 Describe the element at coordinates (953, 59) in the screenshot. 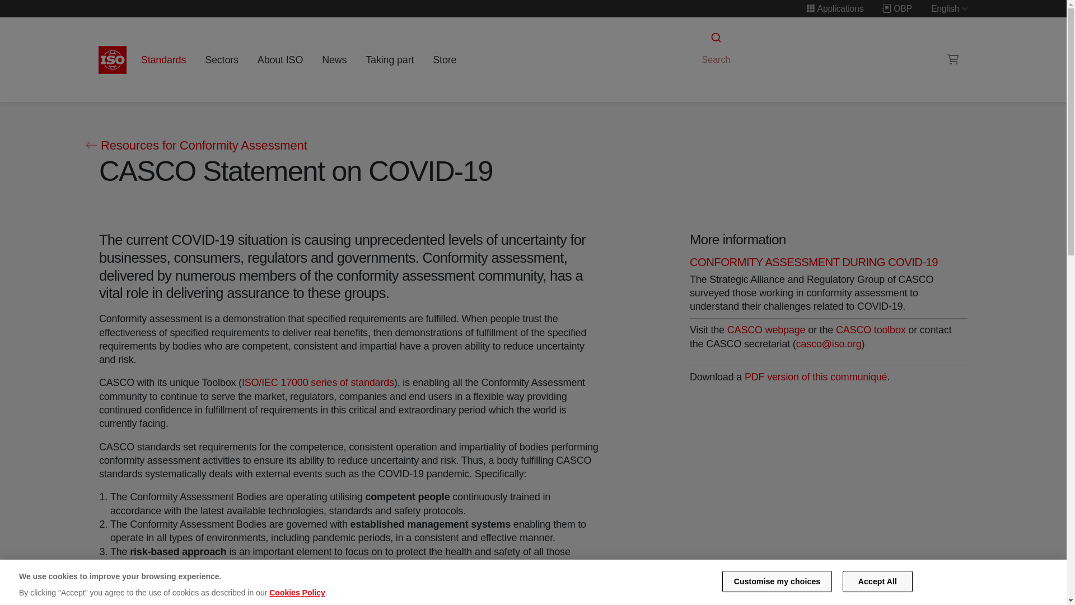

I see `Shopping cart` at that location.